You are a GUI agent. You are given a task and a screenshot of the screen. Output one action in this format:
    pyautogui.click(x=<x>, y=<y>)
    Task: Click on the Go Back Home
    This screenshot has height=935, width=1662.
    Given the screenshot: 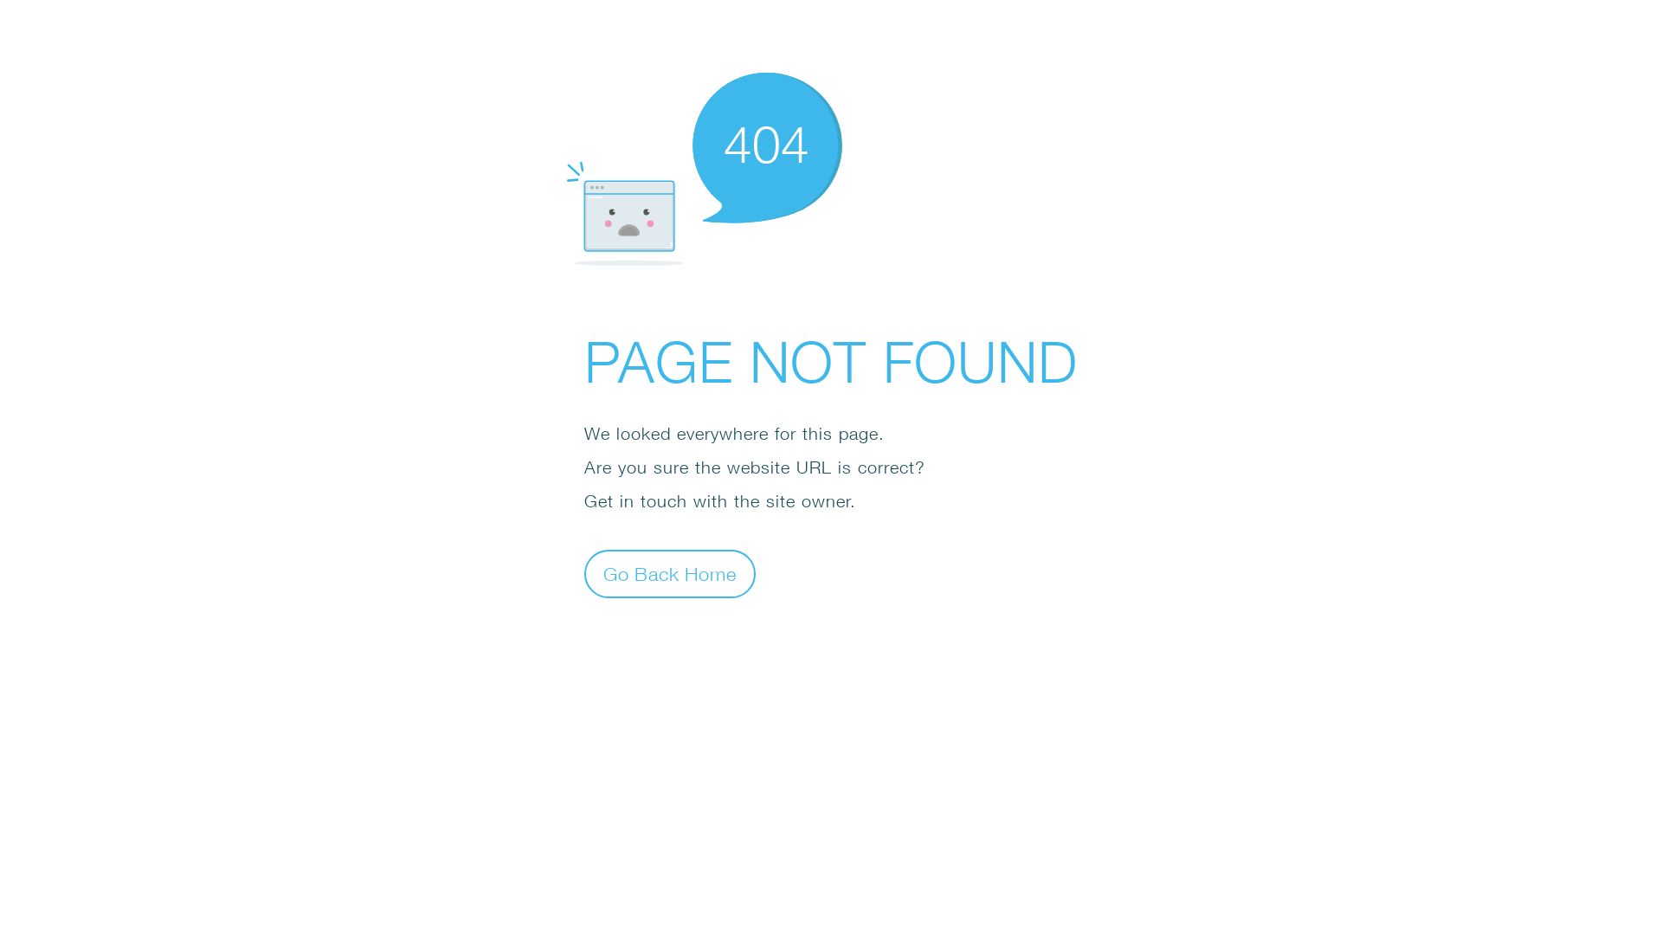 What is the action you would take?
    pyautogui.click(x=670, y=573)
    